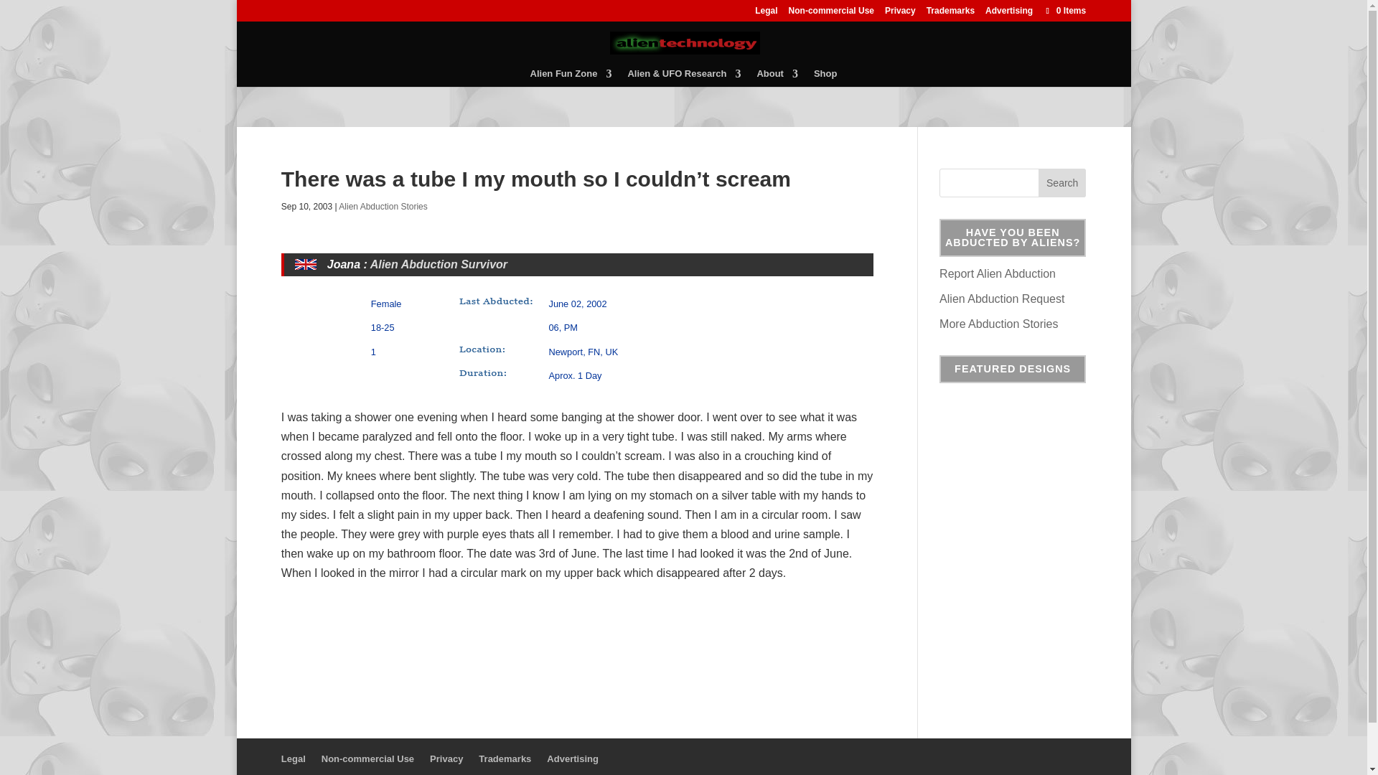 This screenshot has height=775, width=1378. I want to click on Non-commercial Use, so click(367, 758).